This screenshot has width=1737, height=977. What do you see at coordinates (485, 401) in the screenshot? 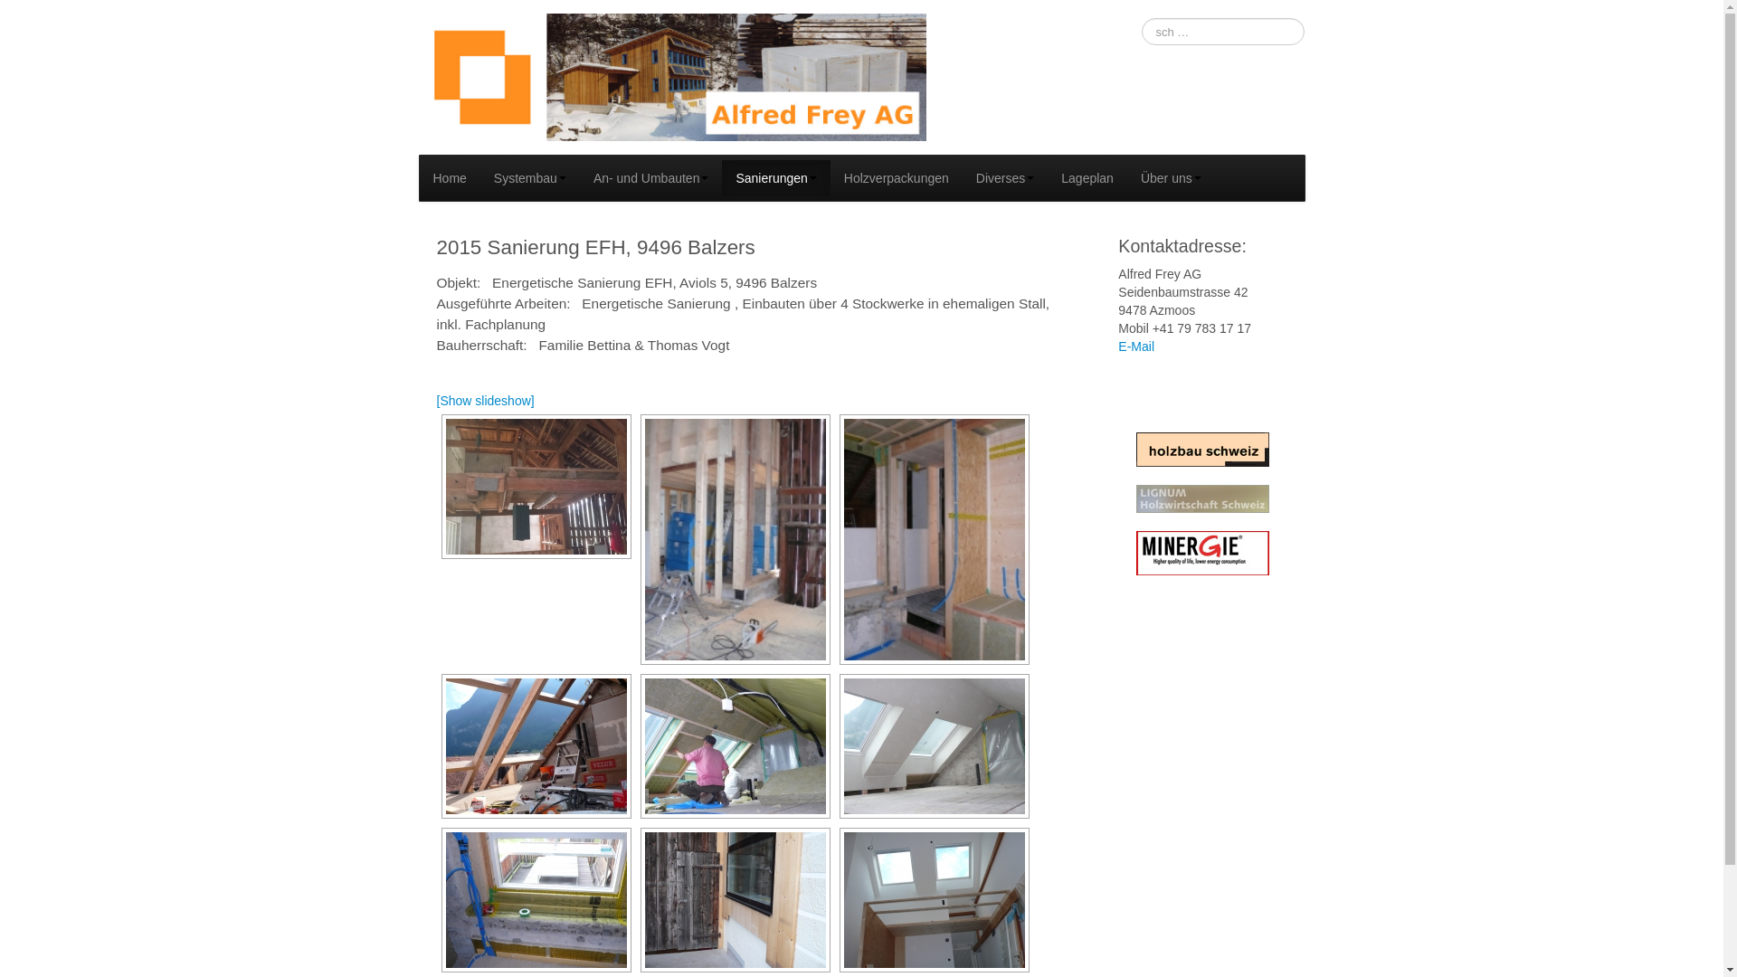
I see `[Show slideshow]` at bounding box center [485, 401].